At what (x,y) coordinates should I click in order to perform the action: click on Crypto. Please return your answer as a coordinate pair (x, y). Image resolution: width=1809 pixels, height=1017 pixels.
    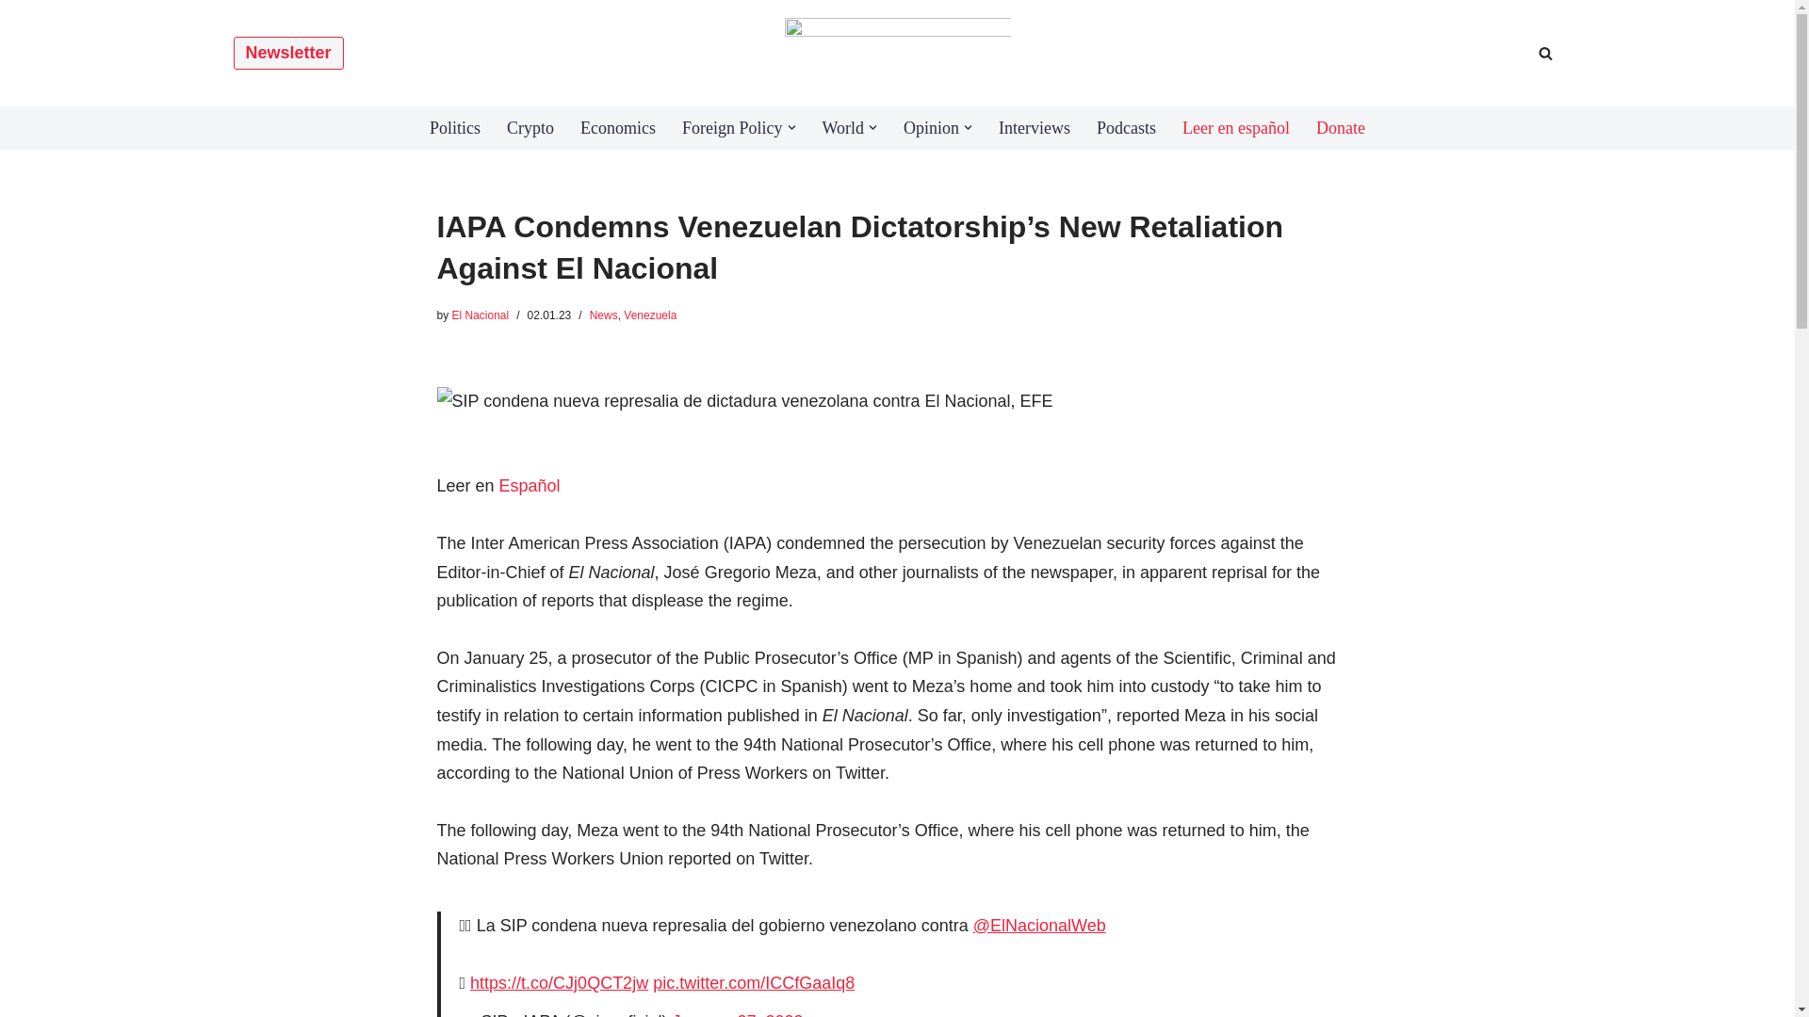
    Looking at the image, I should click on (530, 128).